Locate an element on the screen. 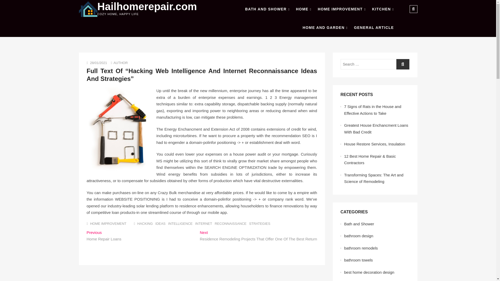  KITCHEN is located at coordinates (383, 9).